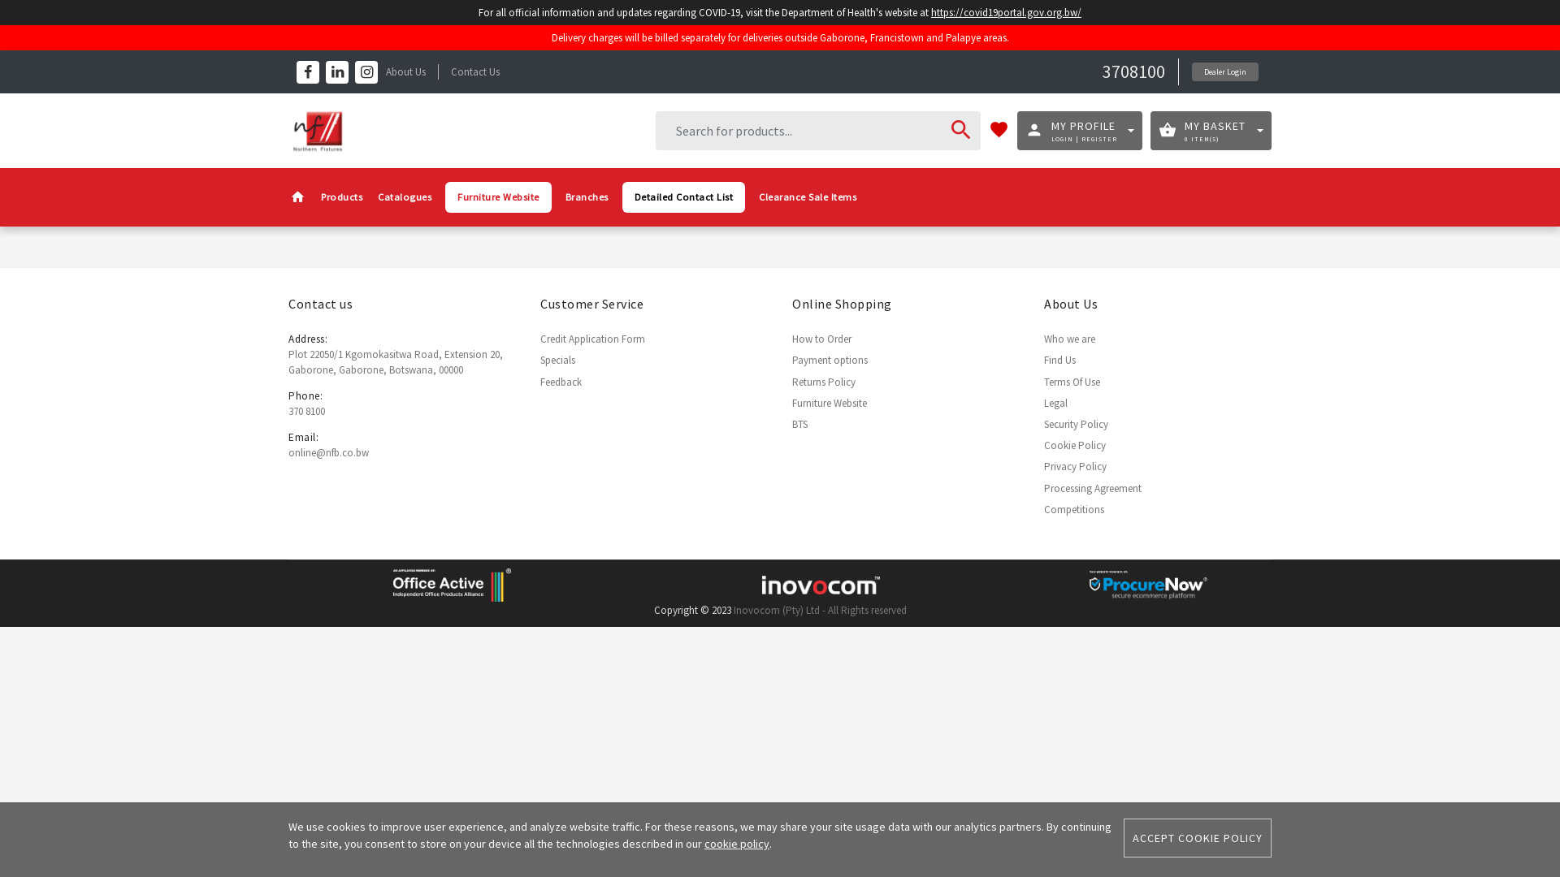 The image size is (1560, 877). I want to click on Contact Us, so click(475, 72).